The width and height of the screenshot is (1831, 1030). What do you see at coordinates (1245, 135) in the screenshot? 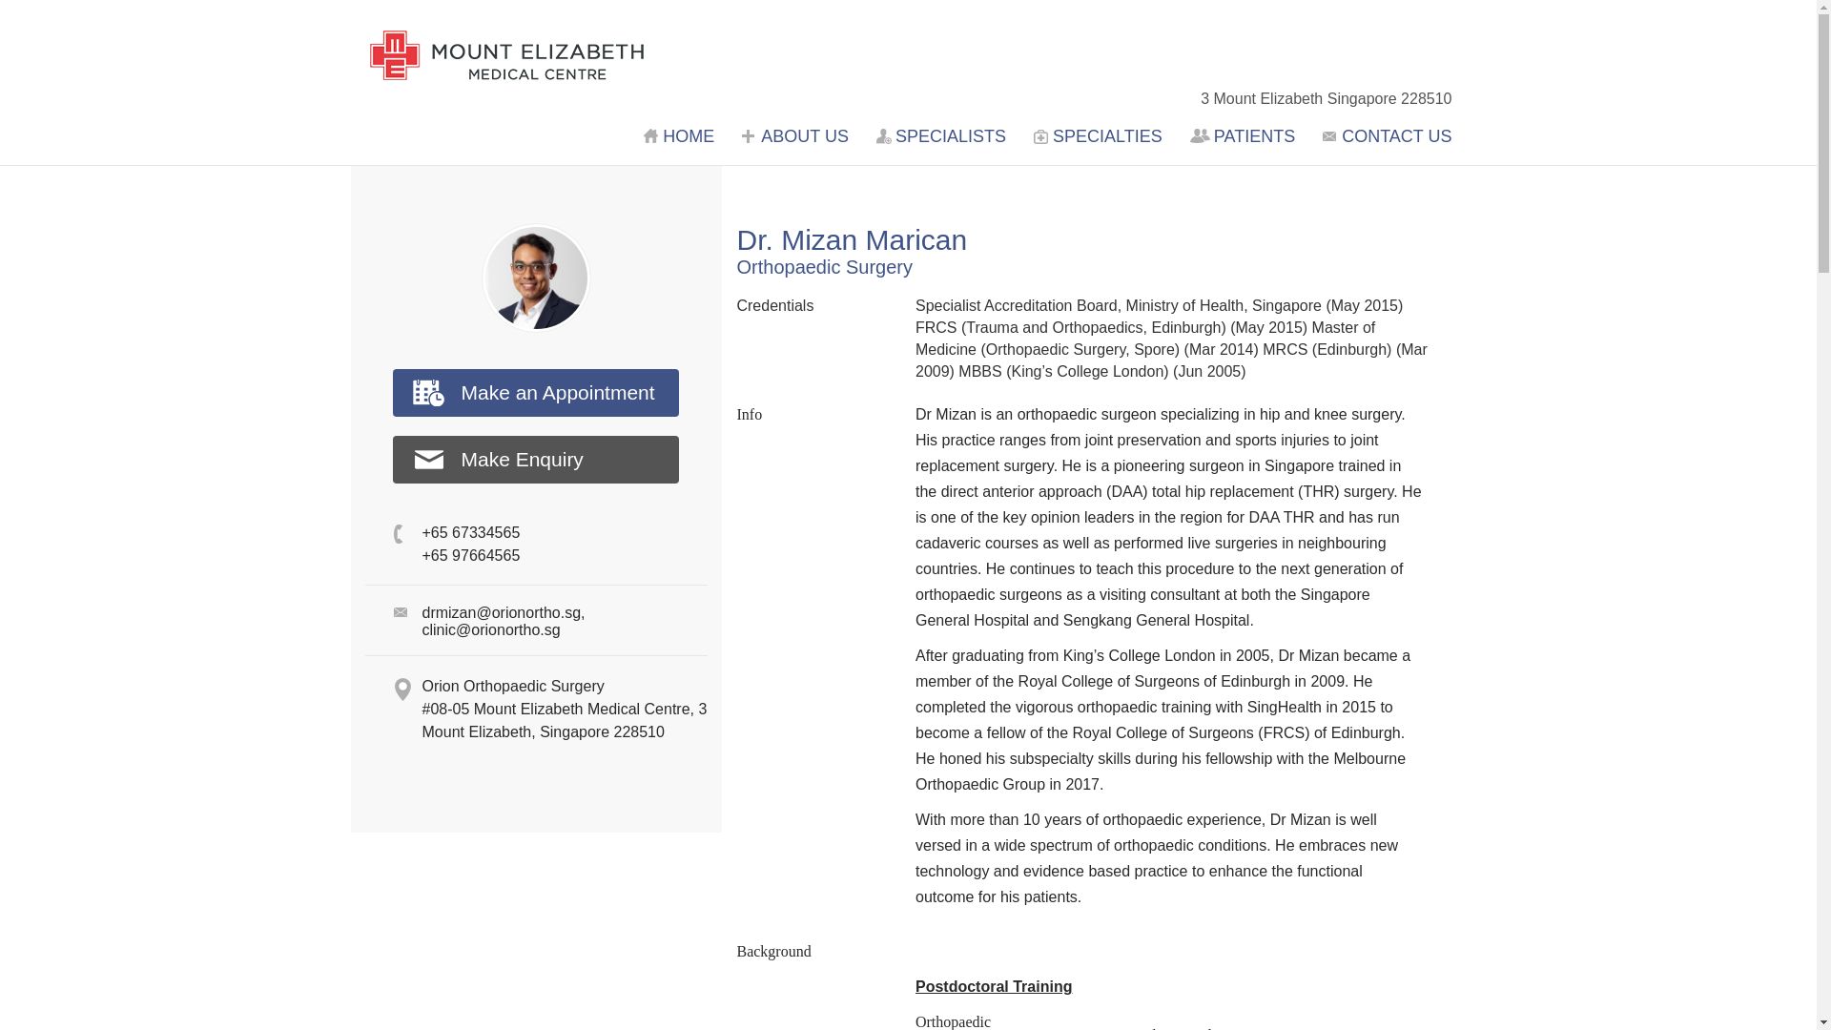
I see `PATIENTS` at bounding box center [1245, 135].